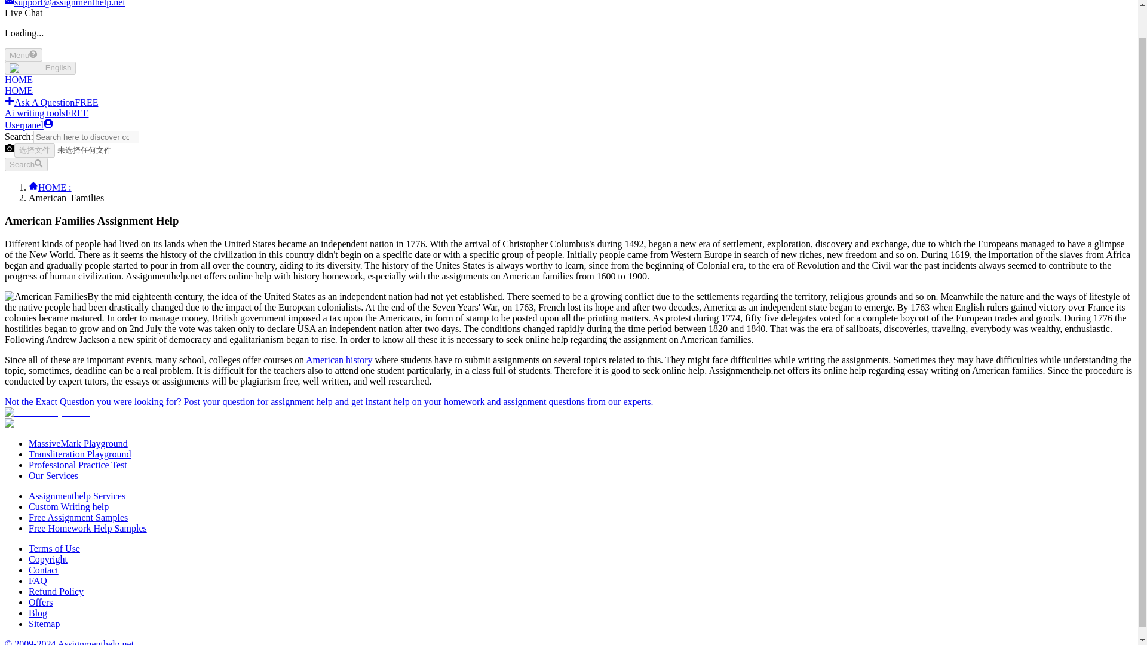 This screenshot has height=645, width=1147. Describe the element at coordinates (19, 79) in the screenshot. I see `HOME` at that location.